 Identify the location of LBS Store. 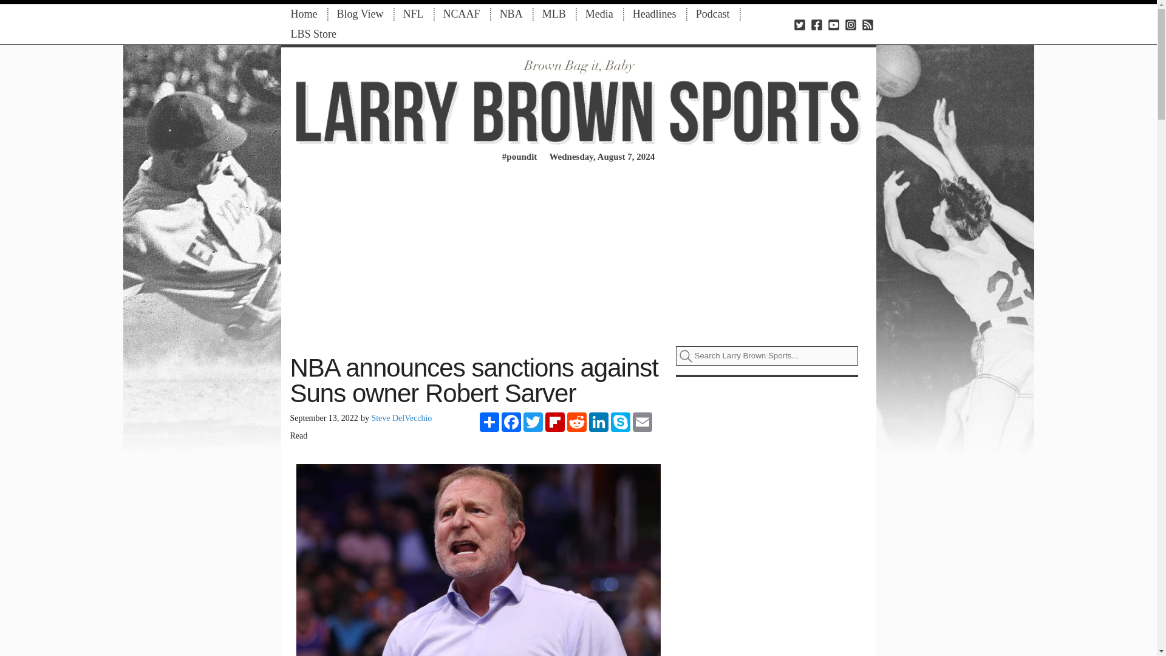
(313, 34).